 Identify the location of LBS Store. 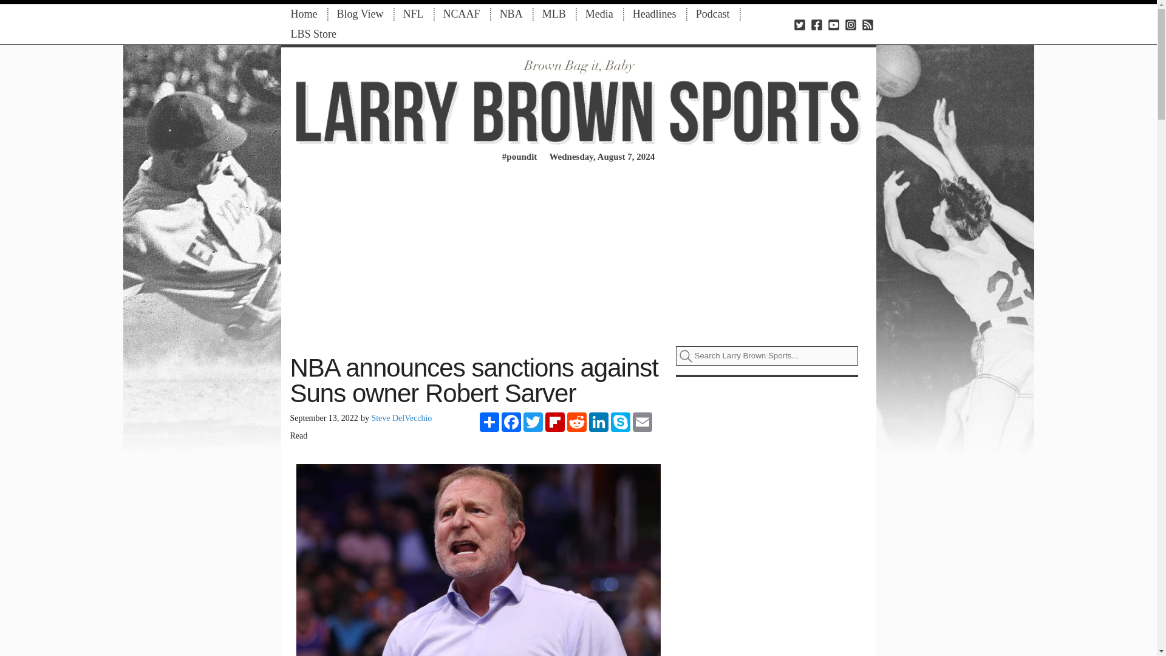
(313, 34).